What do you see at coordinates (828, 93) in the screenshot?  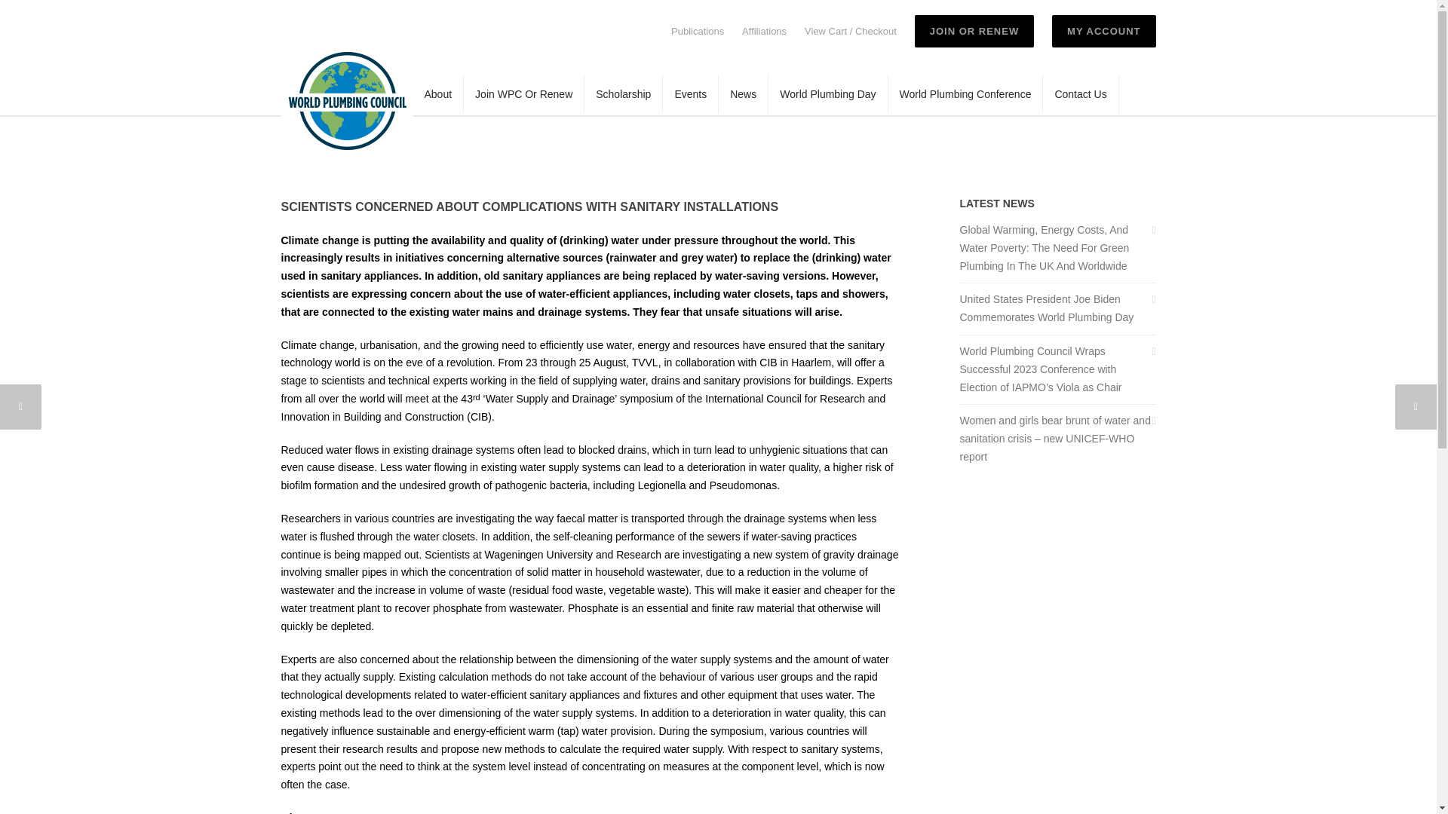 I see `World Plumbing Day` at bounding box center [828, 93].